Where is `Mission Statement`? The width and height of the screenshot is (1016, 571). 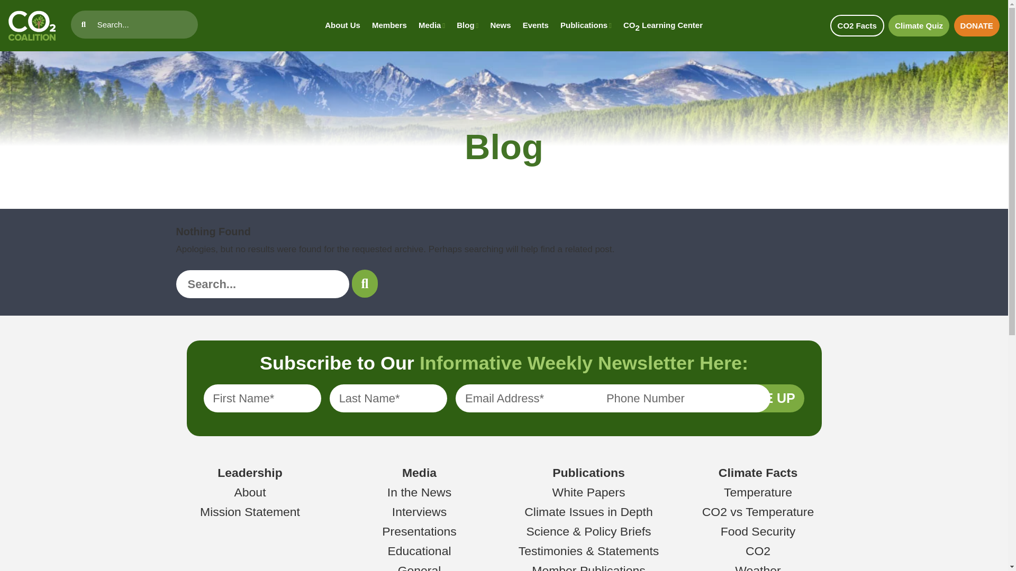 Mission Statement is located at coordinates (250, 511).